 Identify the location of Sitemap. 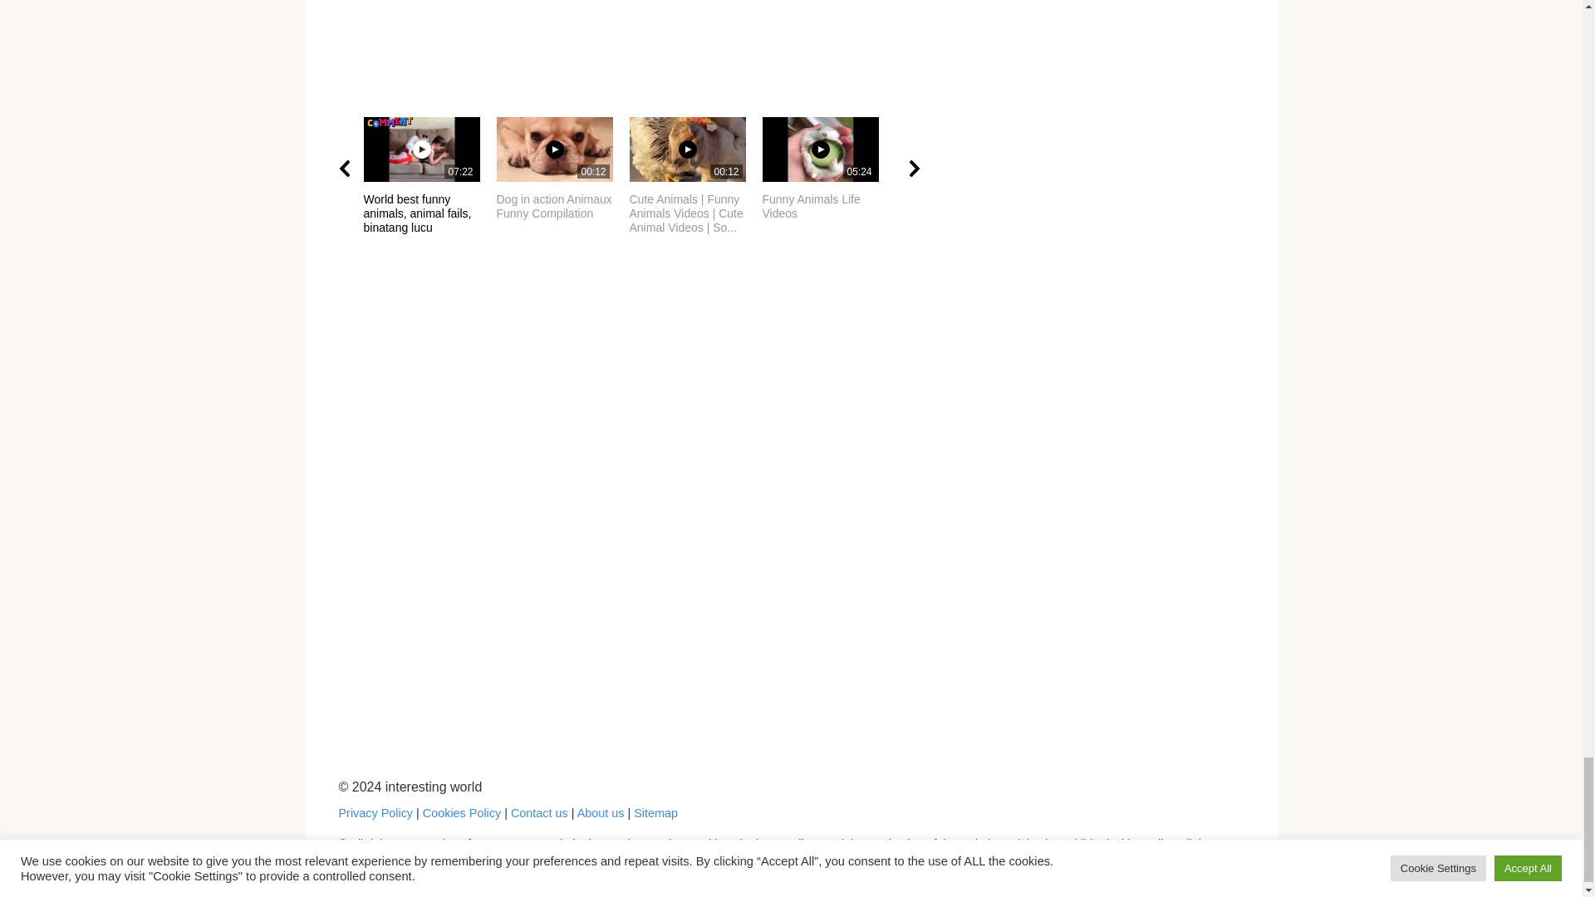
(655, 812).